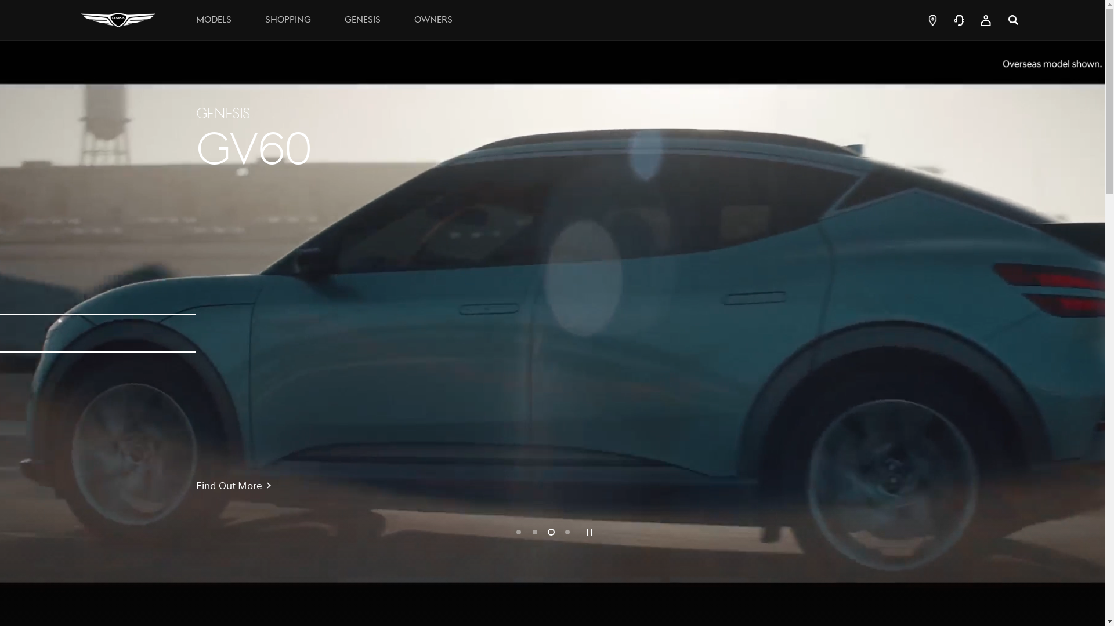  I want to click on Support, so click(960, 20).